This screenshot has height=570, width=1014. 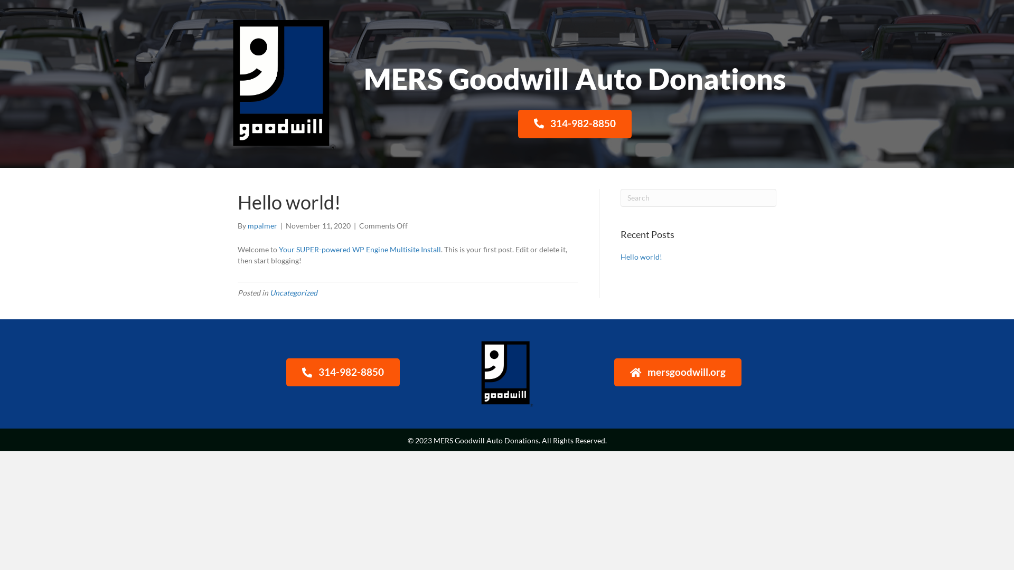 I want to click on 314-982-8850, so click(x=343, y=373).